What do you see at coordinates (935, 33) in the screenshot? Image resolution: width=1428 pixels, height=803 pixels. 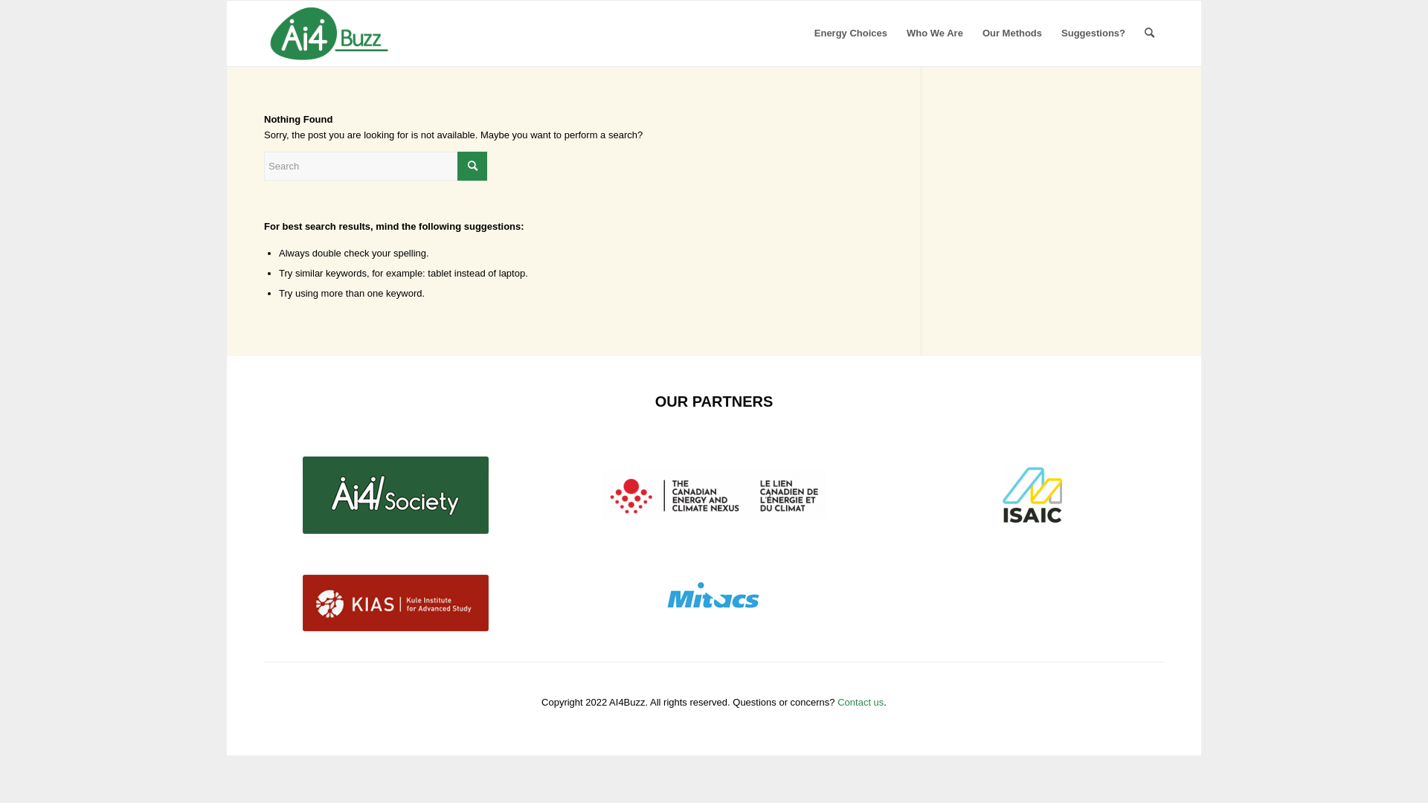 I see `Who We Are` at bounding box center [935, 33].